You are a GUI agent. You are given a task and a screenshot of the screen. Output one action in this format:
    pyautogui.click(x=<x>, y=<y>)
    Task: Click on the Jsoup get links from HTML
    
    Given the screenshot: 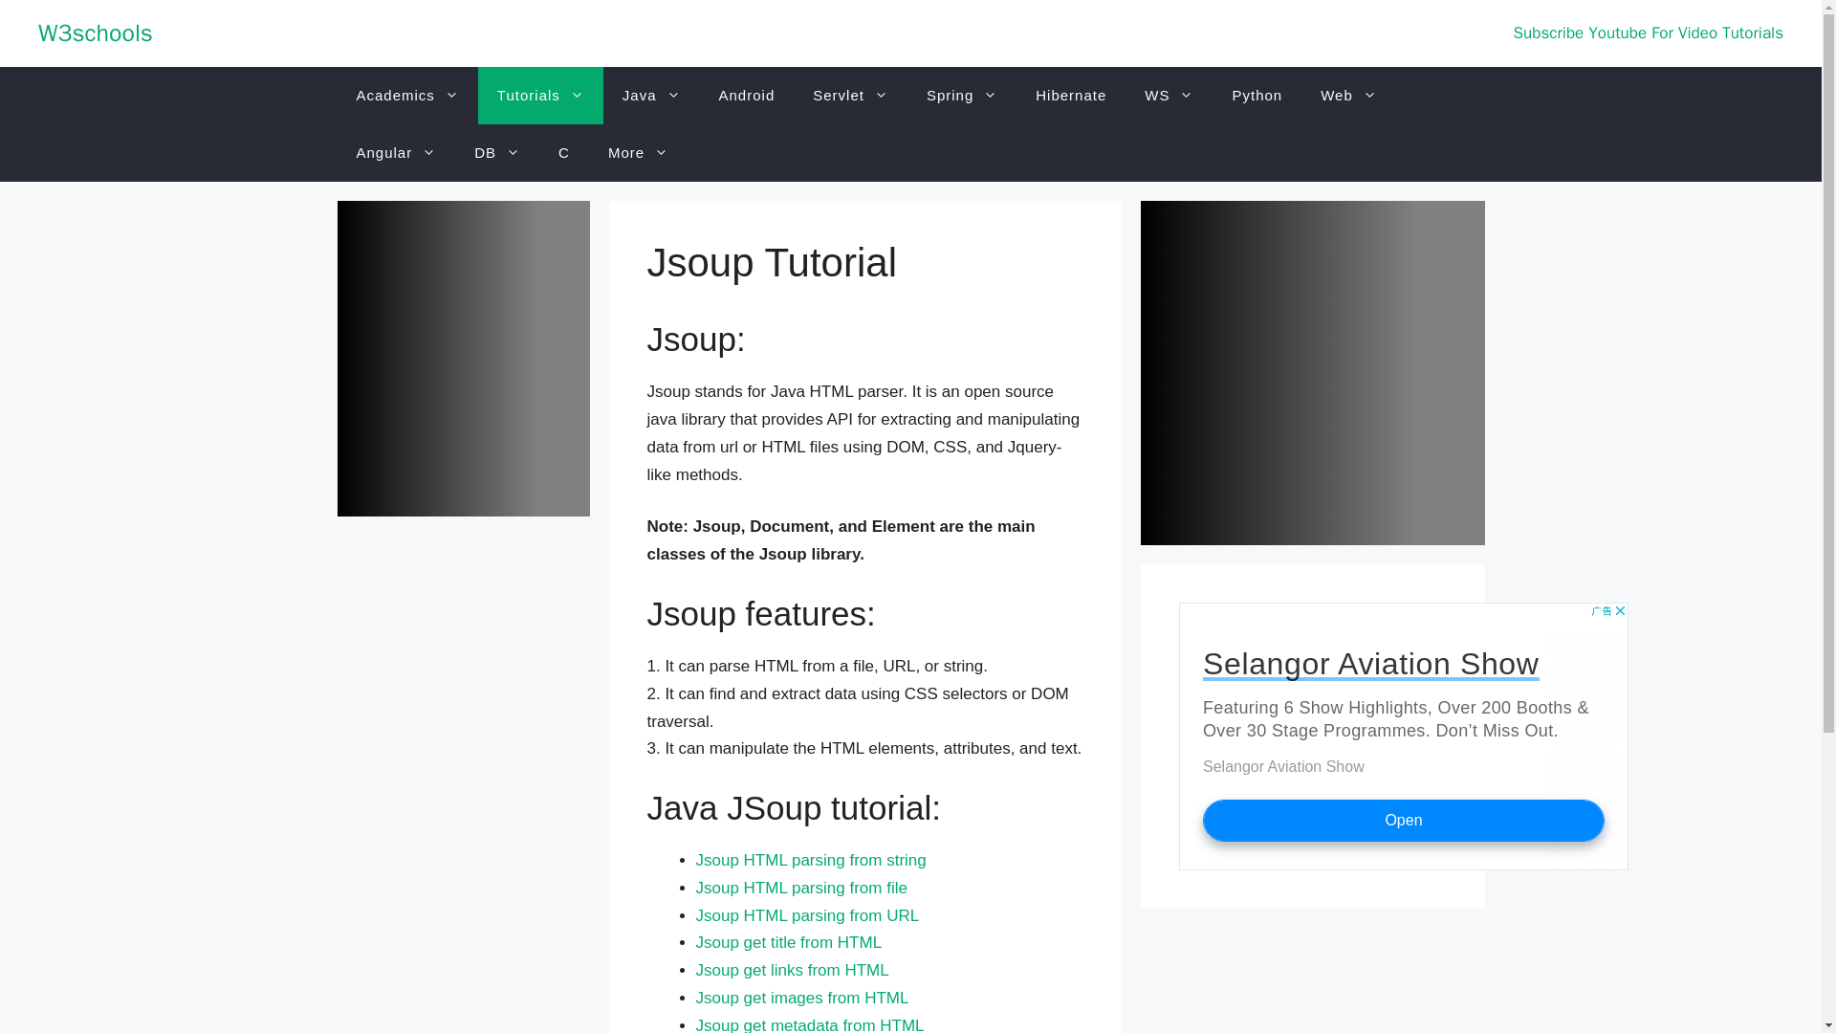 What is the action you would take?
    pyautogui.click(x=792, y=970)
    